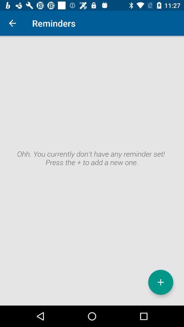 The image size is (184, 327). I want to click on launch icon below the ohh you currently icon, so click(161, 282).